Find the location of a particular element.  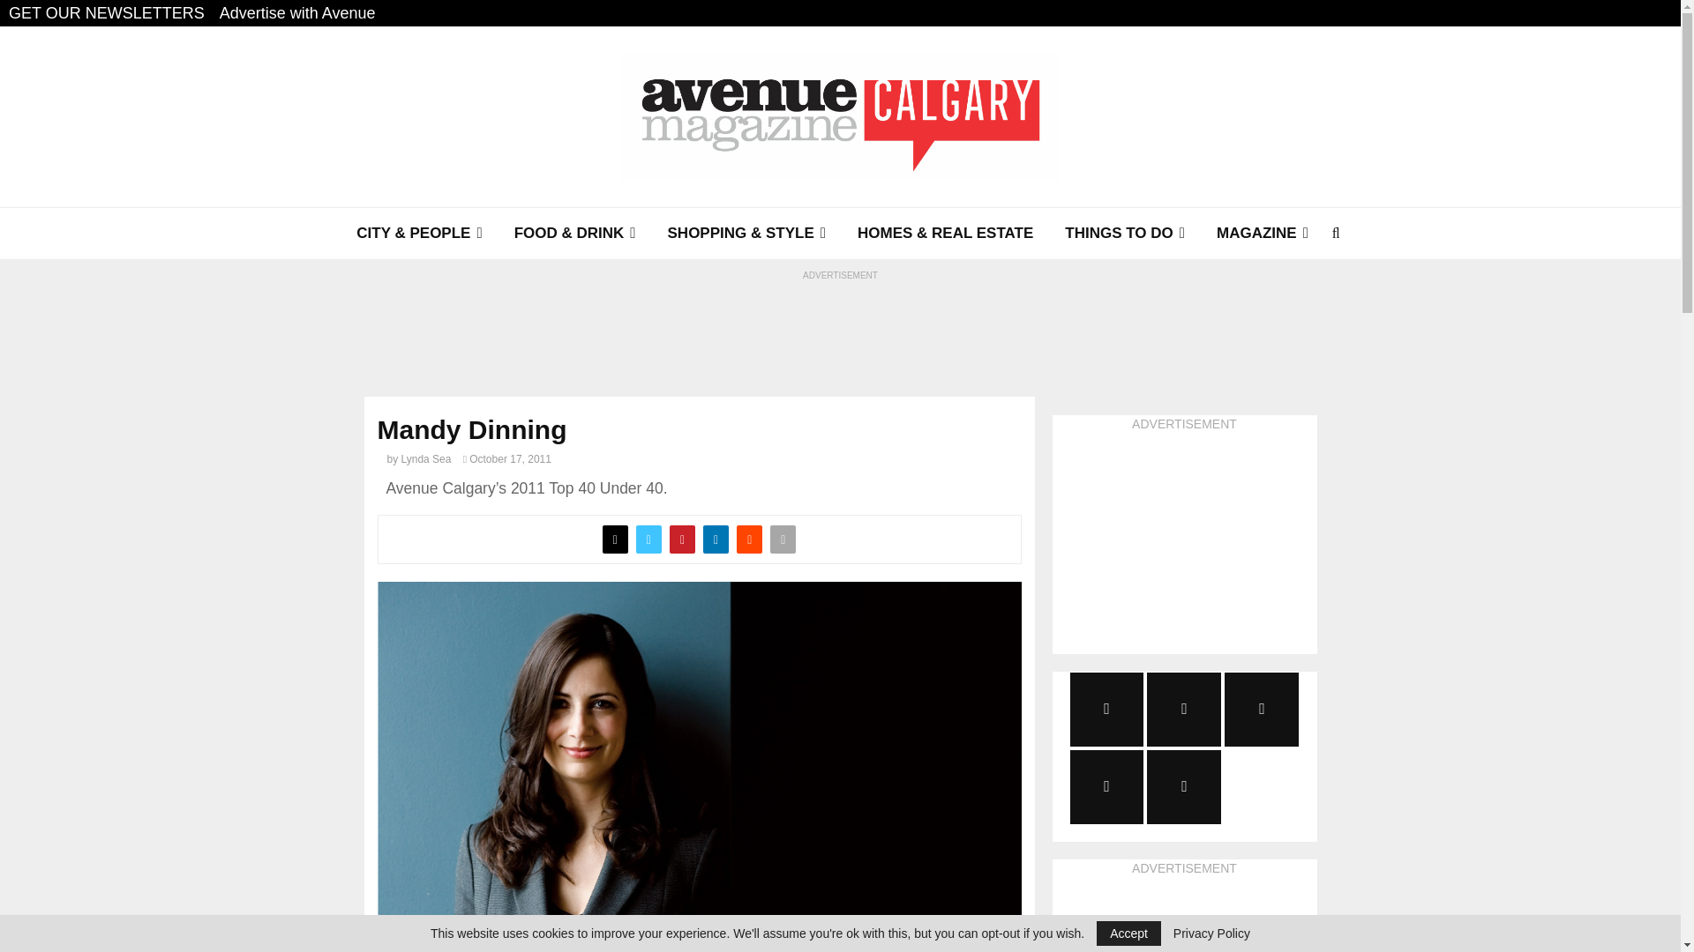

3rd party ad content is located at coordinates (839, 321).